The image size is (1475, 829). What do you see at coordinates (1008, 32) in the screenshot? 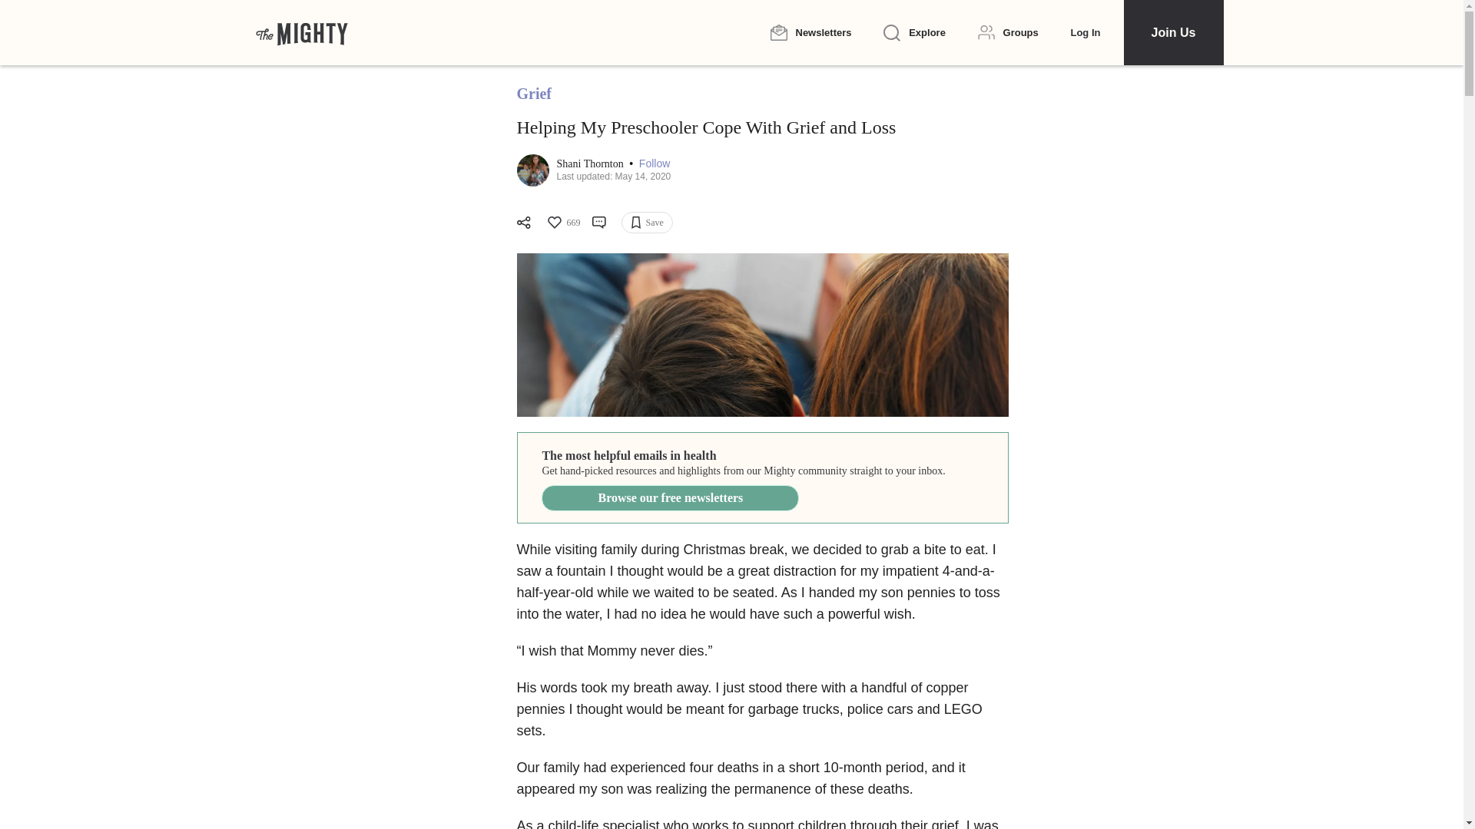
I see `Groups` at bounding box center [1008, 32].